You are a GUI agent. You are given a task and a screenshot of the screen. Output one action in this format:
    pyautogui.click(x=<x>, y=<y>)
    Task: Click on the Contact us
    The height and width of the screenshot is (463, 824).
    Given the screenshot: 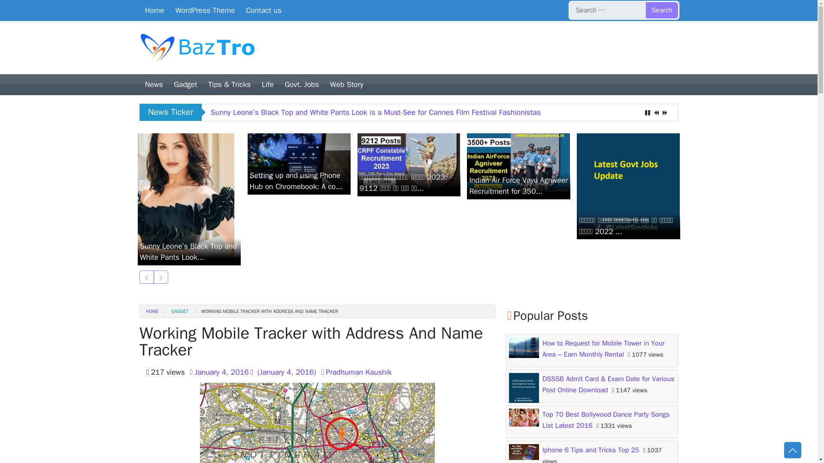 What is the action you would take?
    pyautogui.click(x=264, y=10)
    